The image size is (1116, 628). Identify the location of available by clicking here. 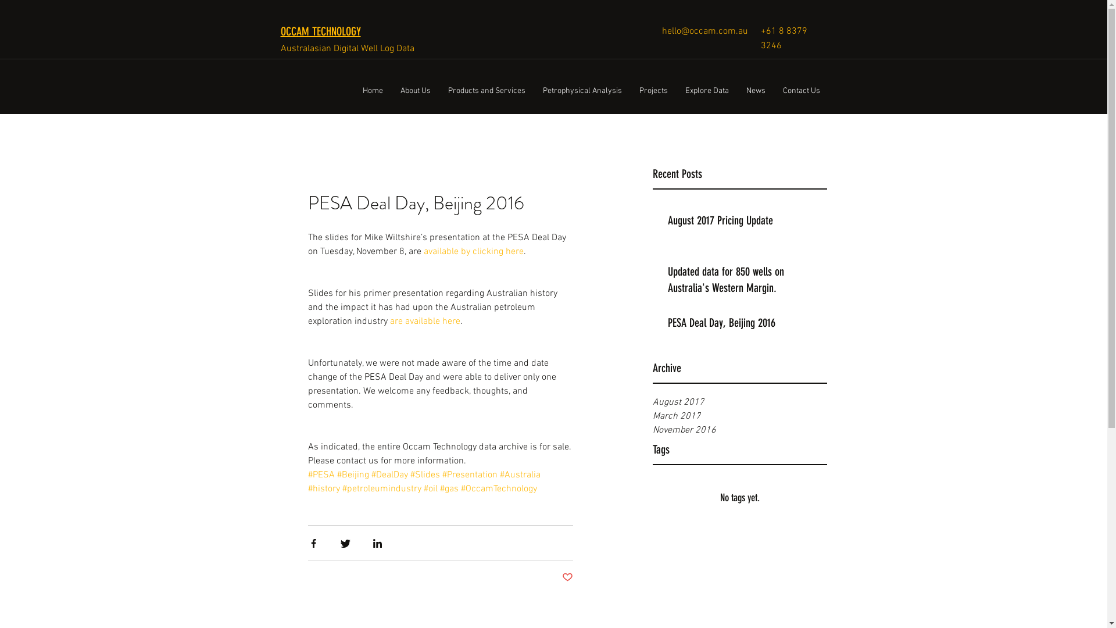
(473, 252).